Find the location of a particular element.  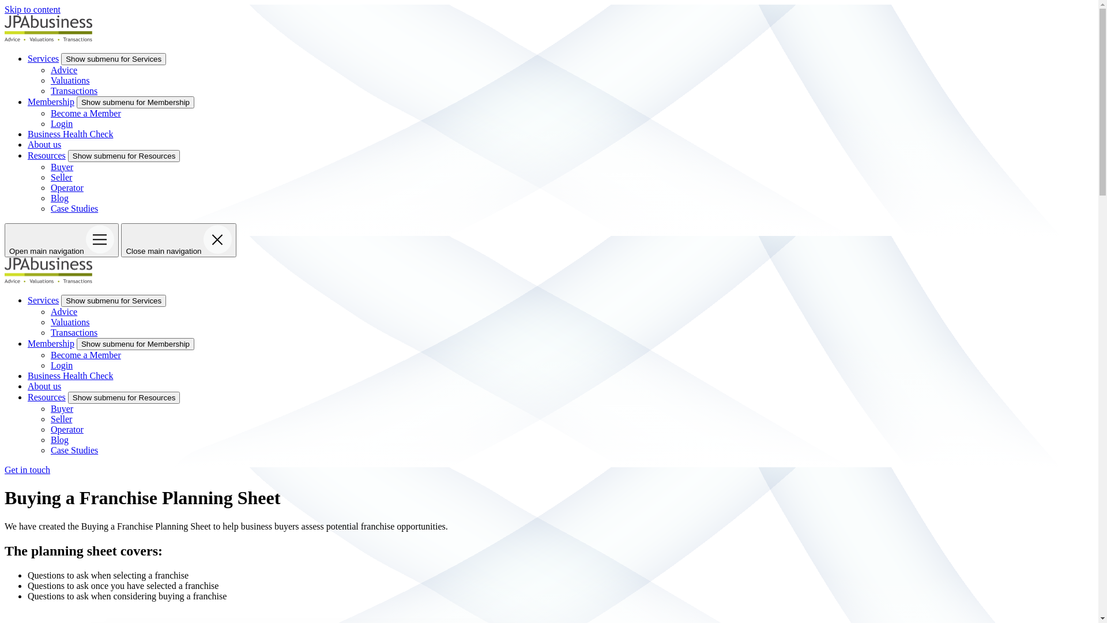

Operator is located at coordinates (67, 187).